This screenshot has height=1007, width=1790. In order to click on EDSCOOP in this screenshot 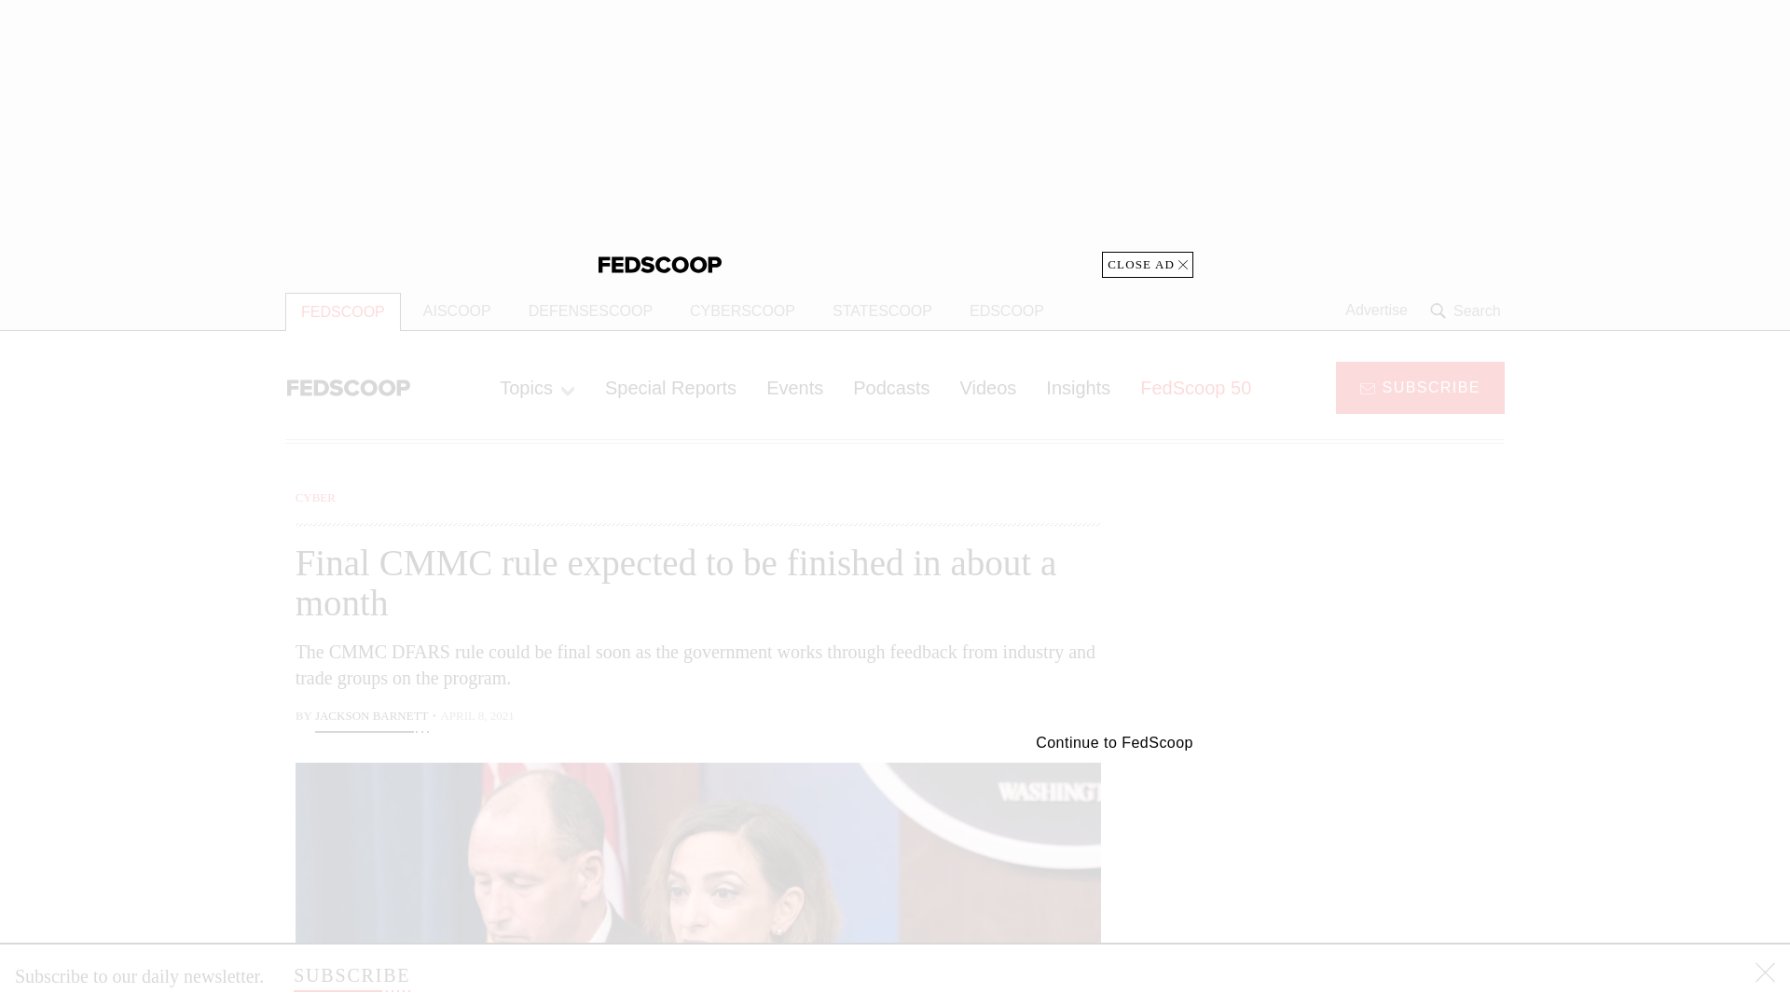, I will do `click(1007, 311)`.